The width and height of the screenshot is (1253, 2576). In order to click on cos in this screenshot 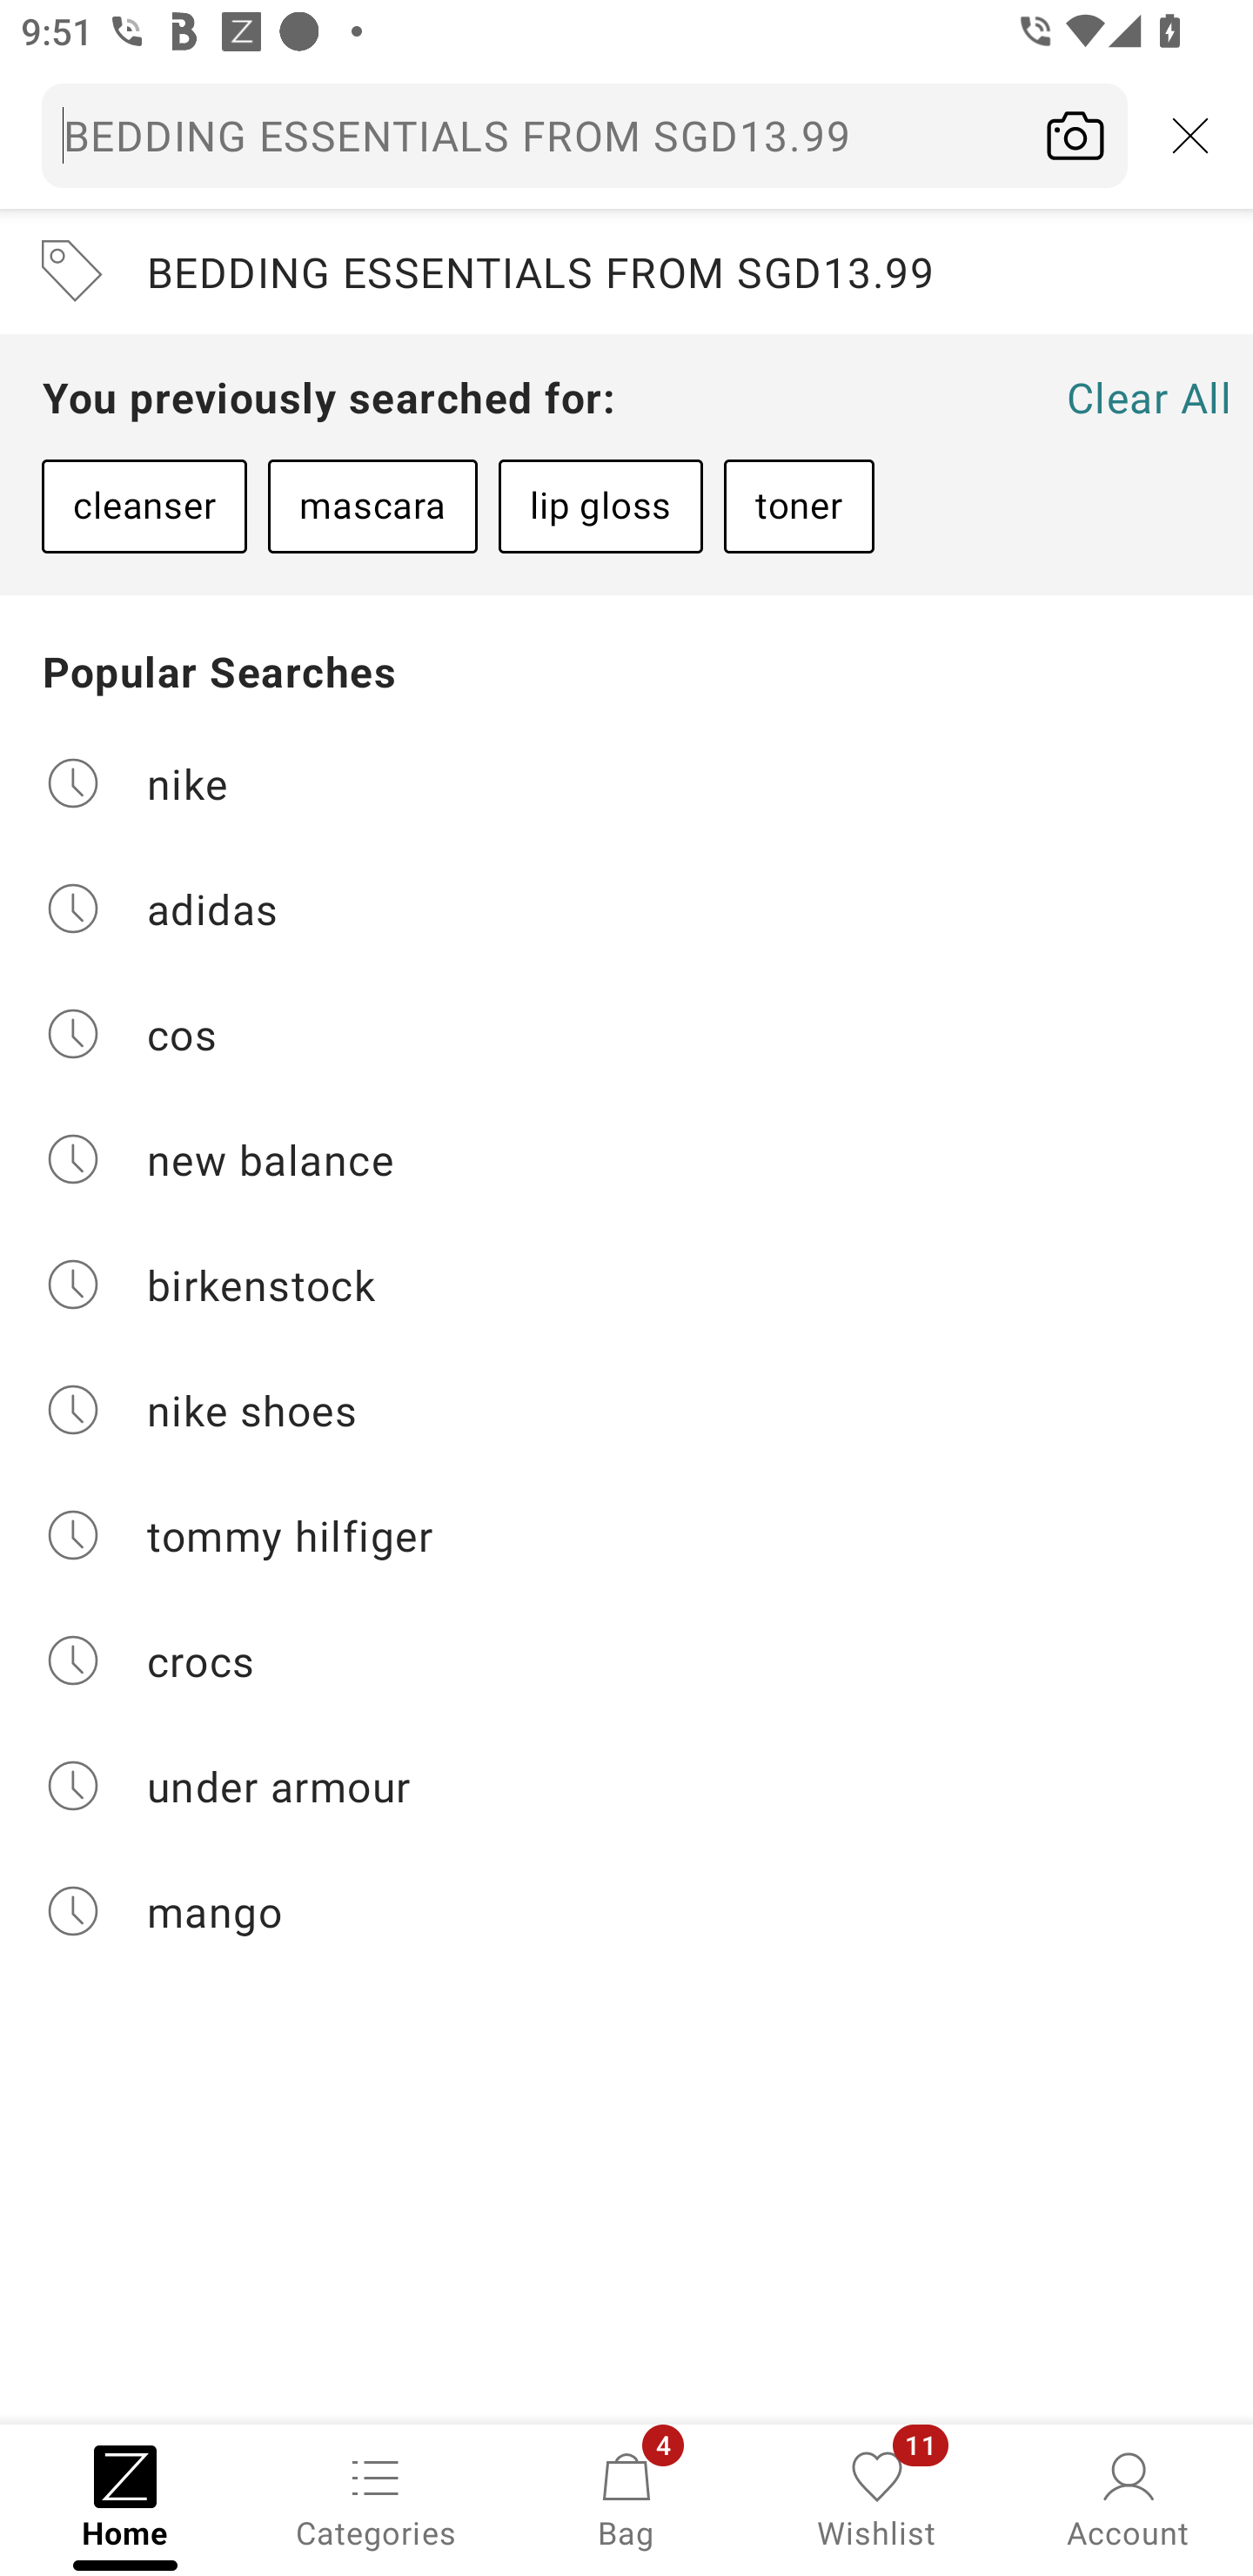, I will do `click(626, 1034)`.